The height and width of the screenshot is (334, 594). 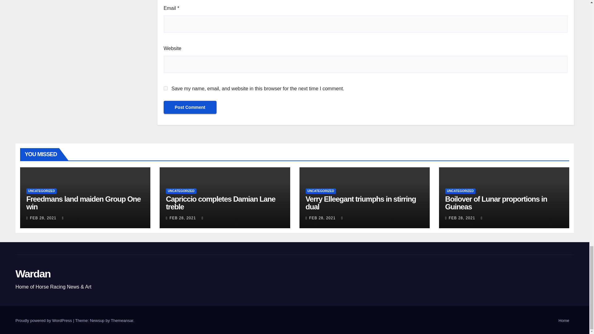 I want to click on Freedmans land maiden Group One win, so click(x=84, y=203).